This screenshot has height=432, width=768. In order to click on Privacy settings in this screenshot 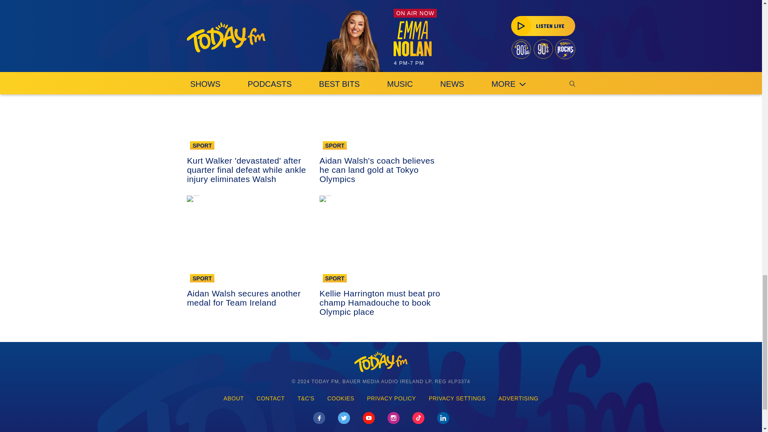, I will do `click(457, 398)`.